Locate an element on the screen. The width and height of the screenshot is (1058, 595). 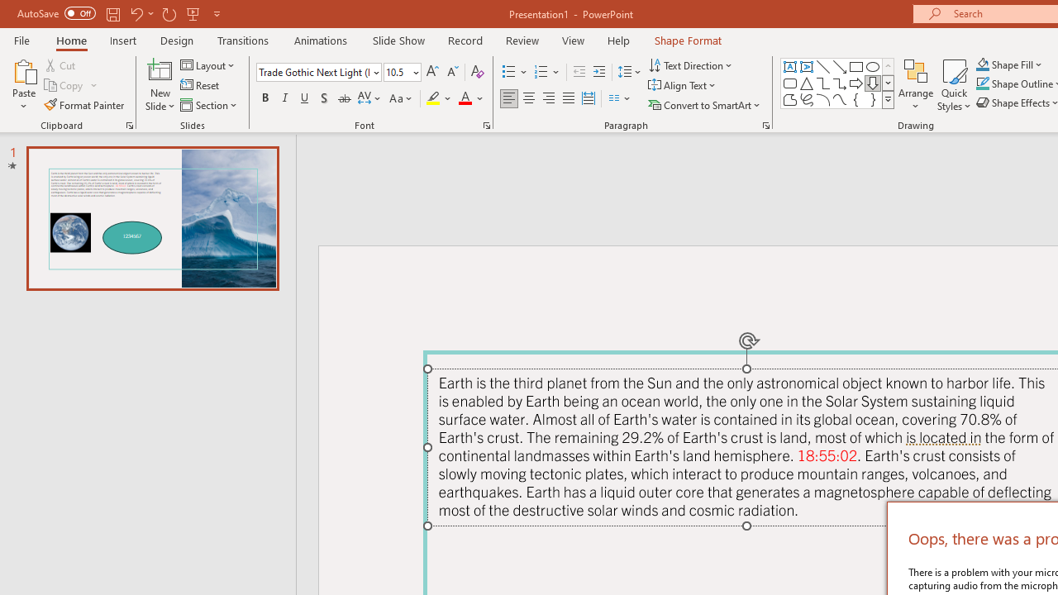
Section is located at coordinates (210, 104).